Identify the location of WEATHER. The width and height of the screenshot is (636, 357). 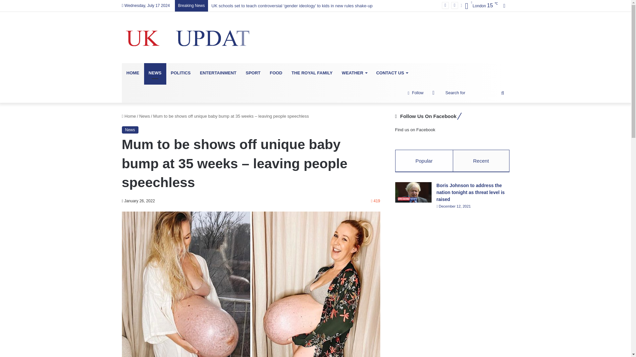
(354, 73).